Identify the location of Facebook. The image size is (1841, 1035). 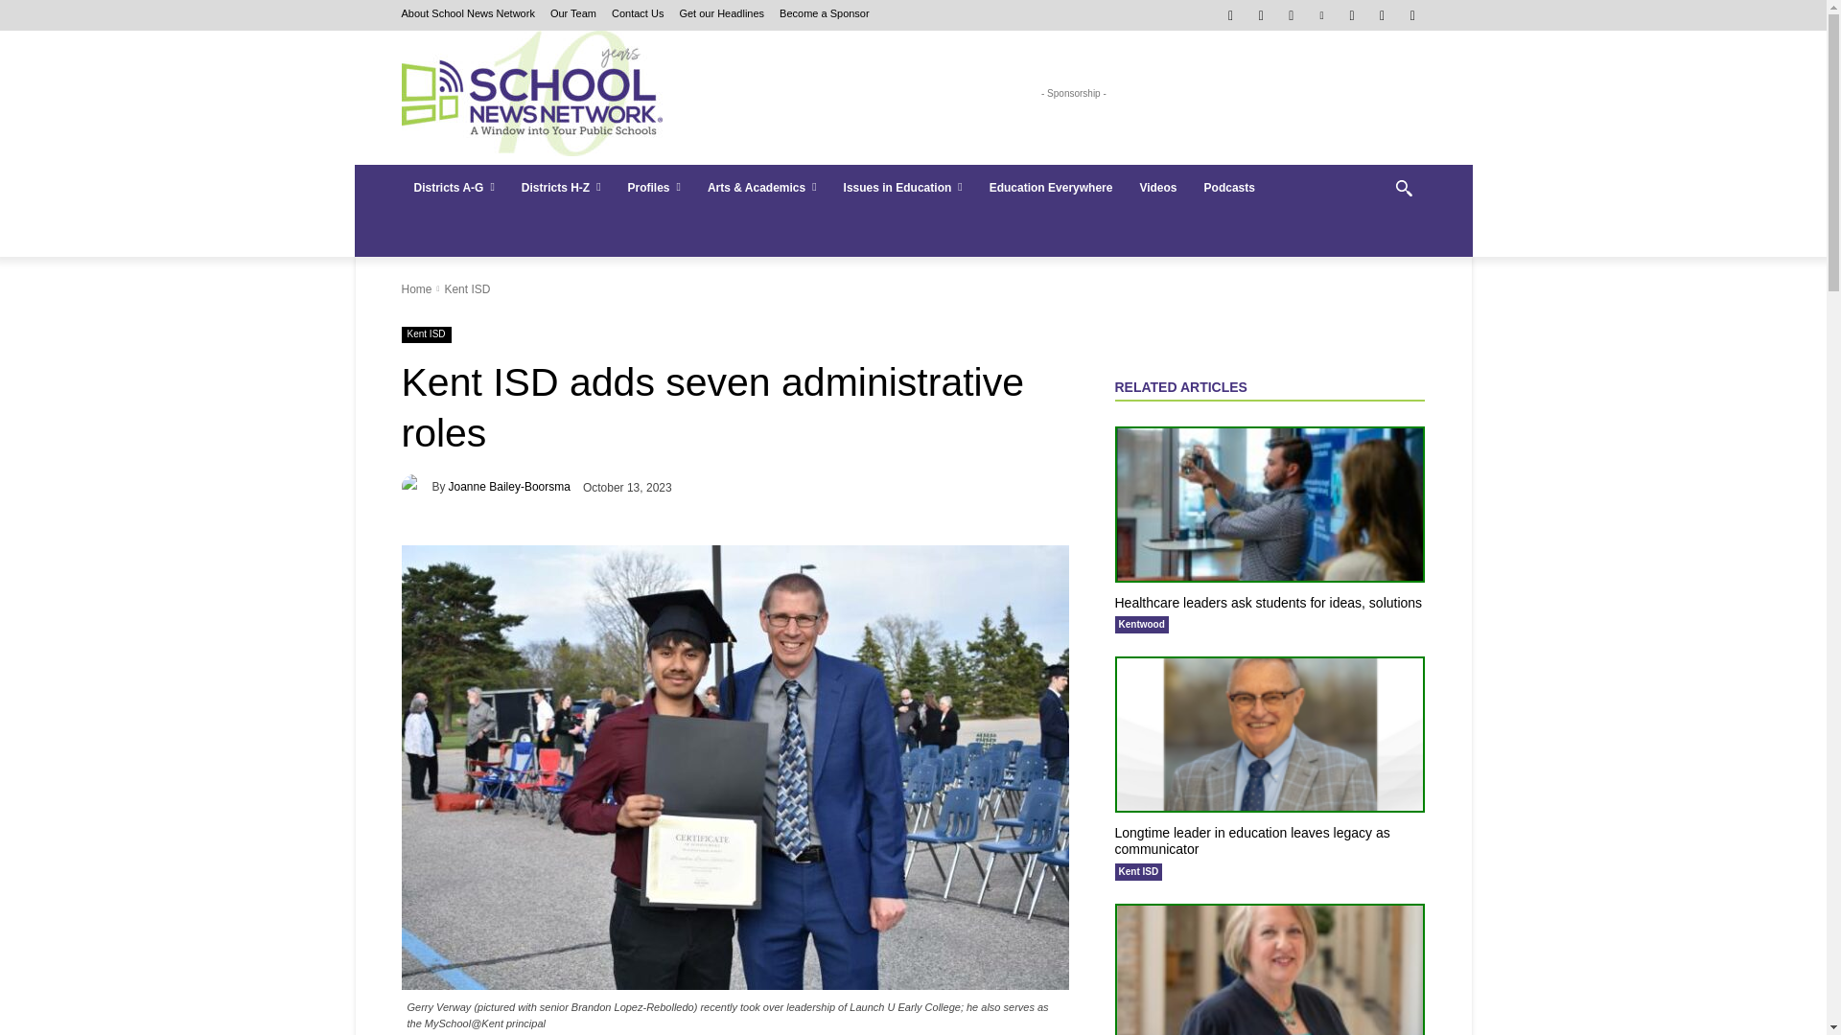
(1230, 15).